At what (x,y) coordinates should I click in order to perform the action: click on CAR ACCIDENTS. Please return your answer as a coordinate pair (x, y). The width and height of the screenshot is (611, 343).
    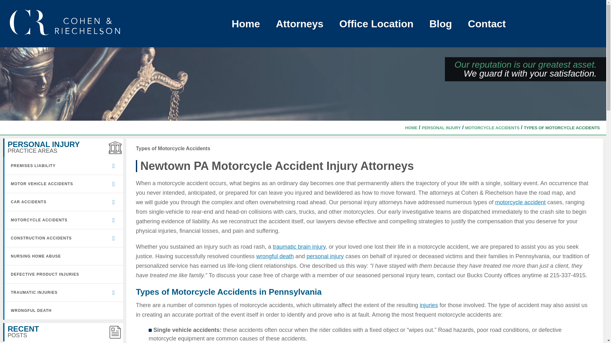
    Looking at the image, I should click on (58, 202).